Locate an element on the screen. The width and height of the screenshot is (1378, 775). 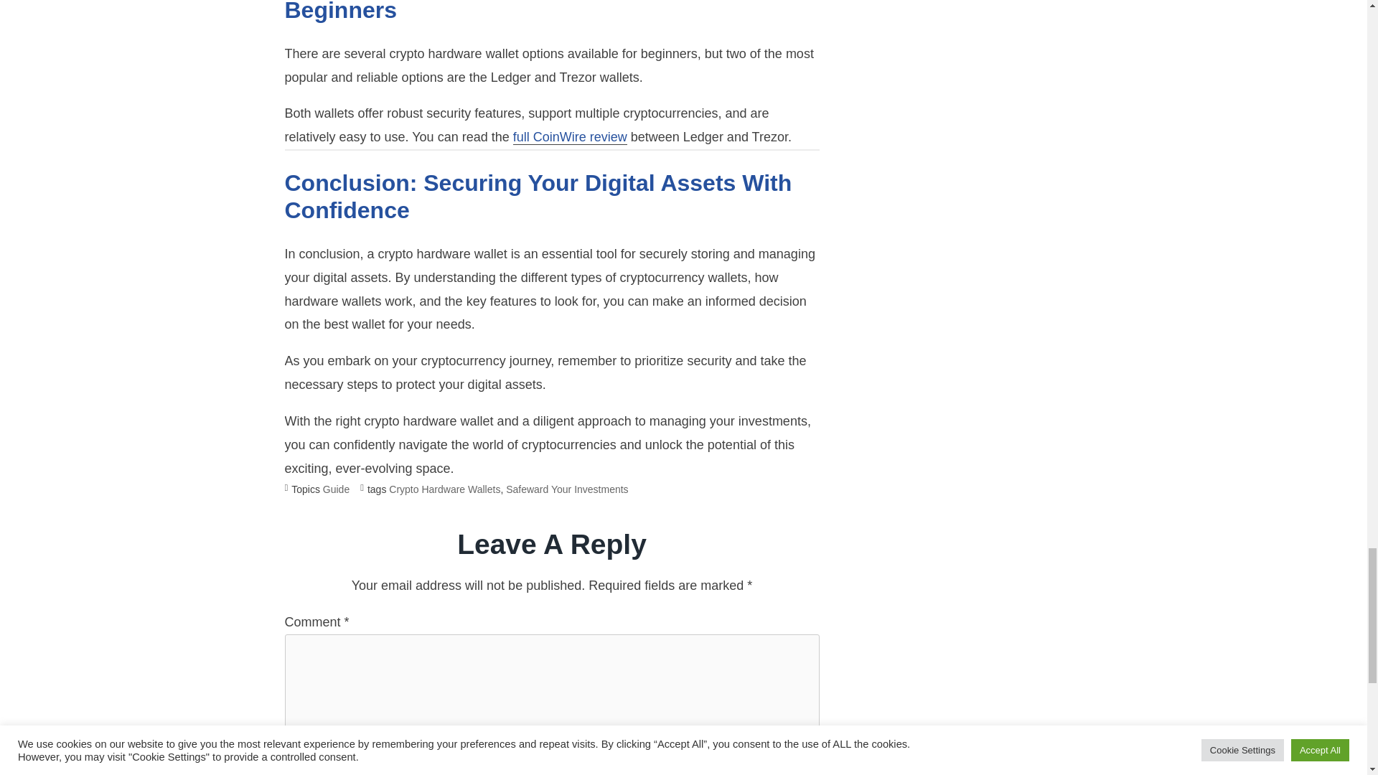
full CoinWire review is located at coordinates (570, 137).